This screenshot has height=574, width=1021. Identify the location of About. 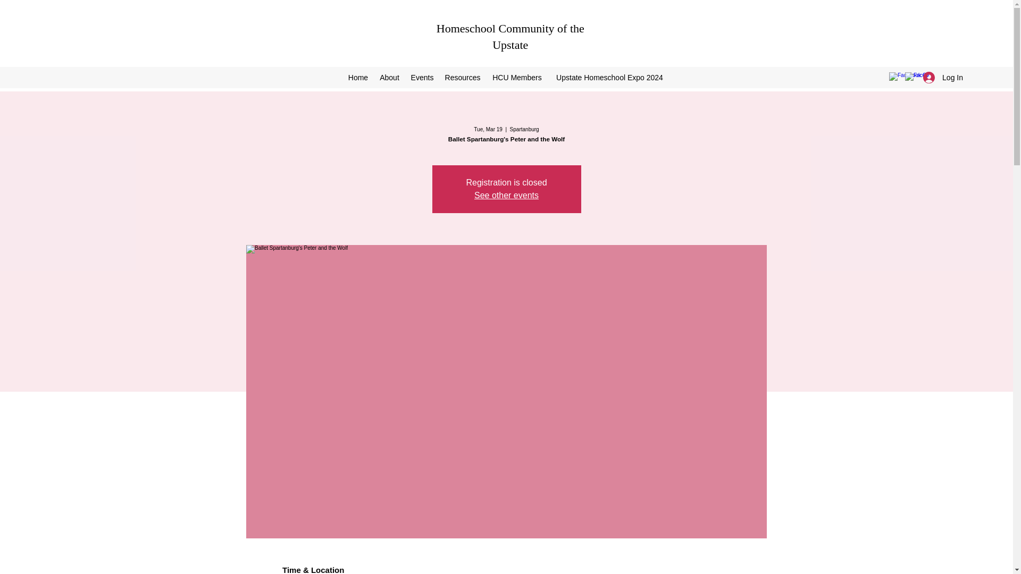
(389, 77).